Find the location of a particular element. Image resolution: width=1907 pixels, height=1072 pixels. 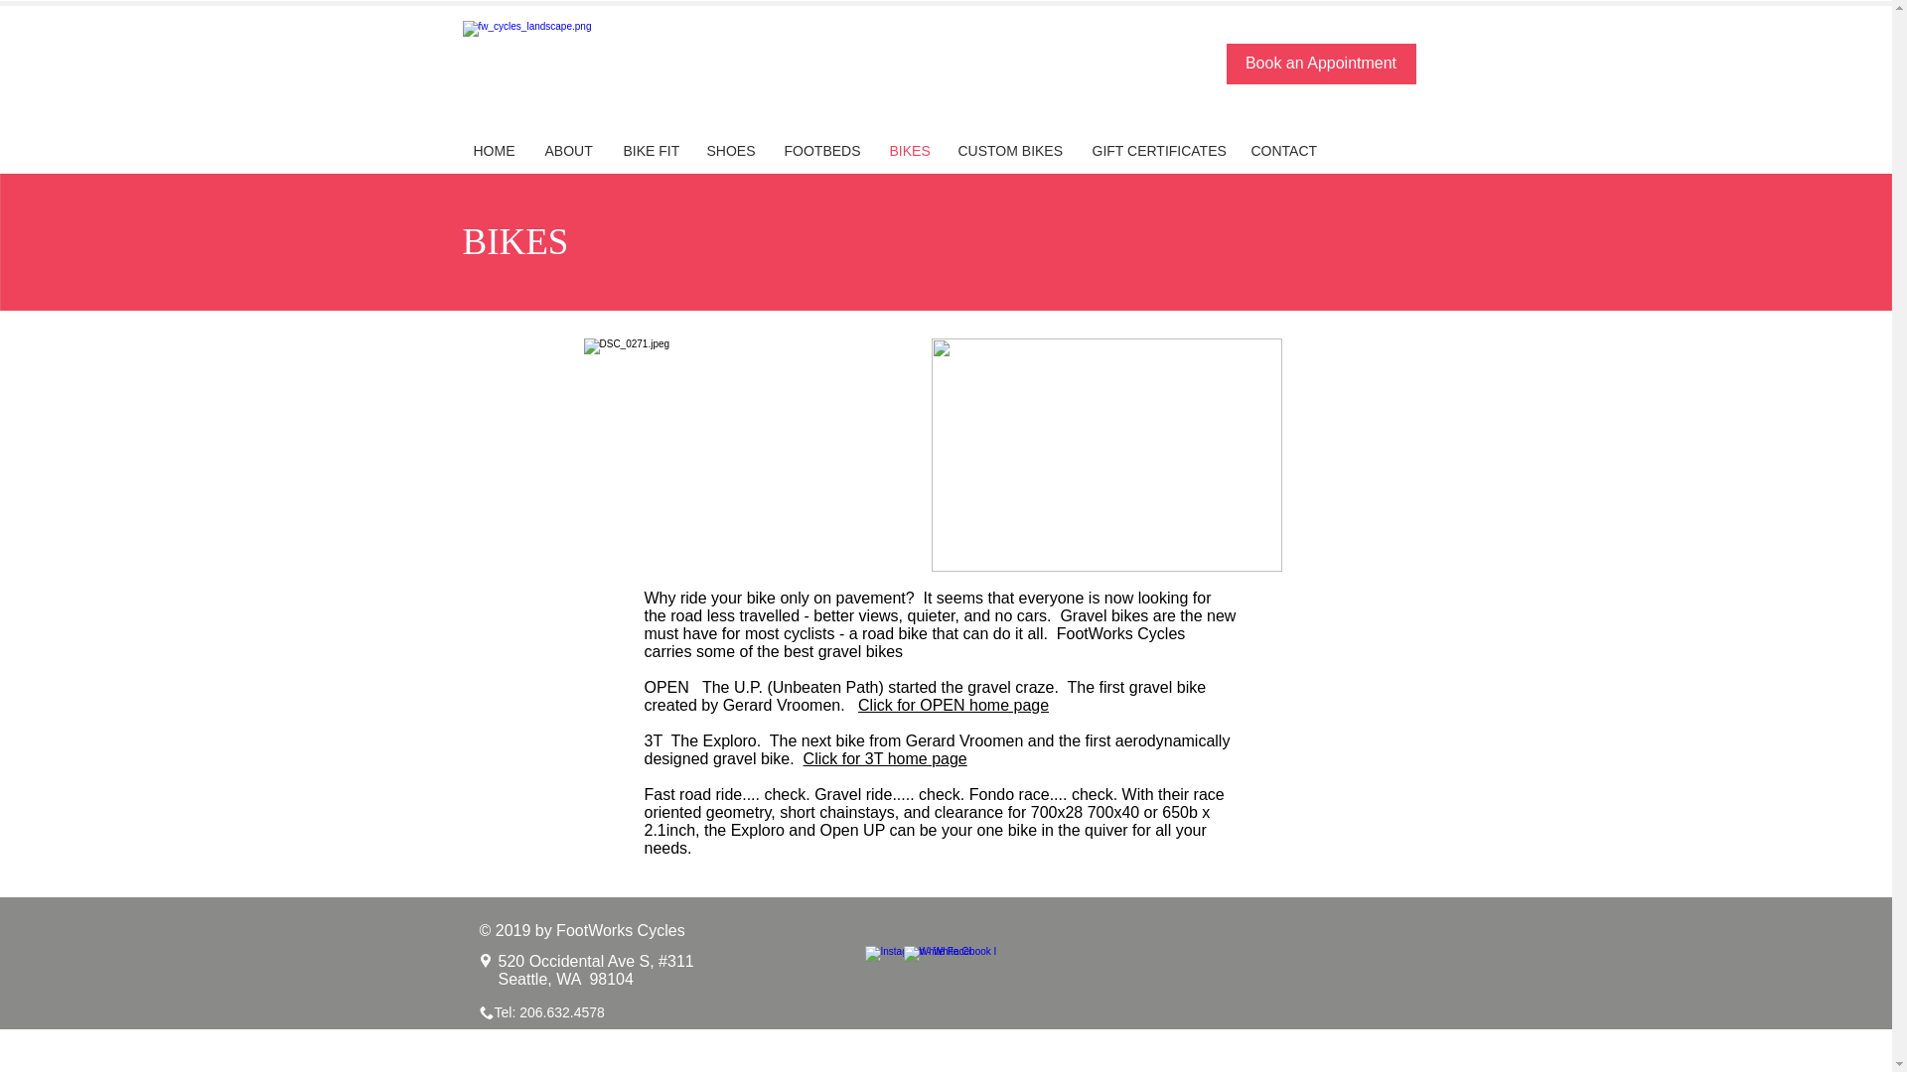

Book an Appointment is located at coordinates (1320, 64).